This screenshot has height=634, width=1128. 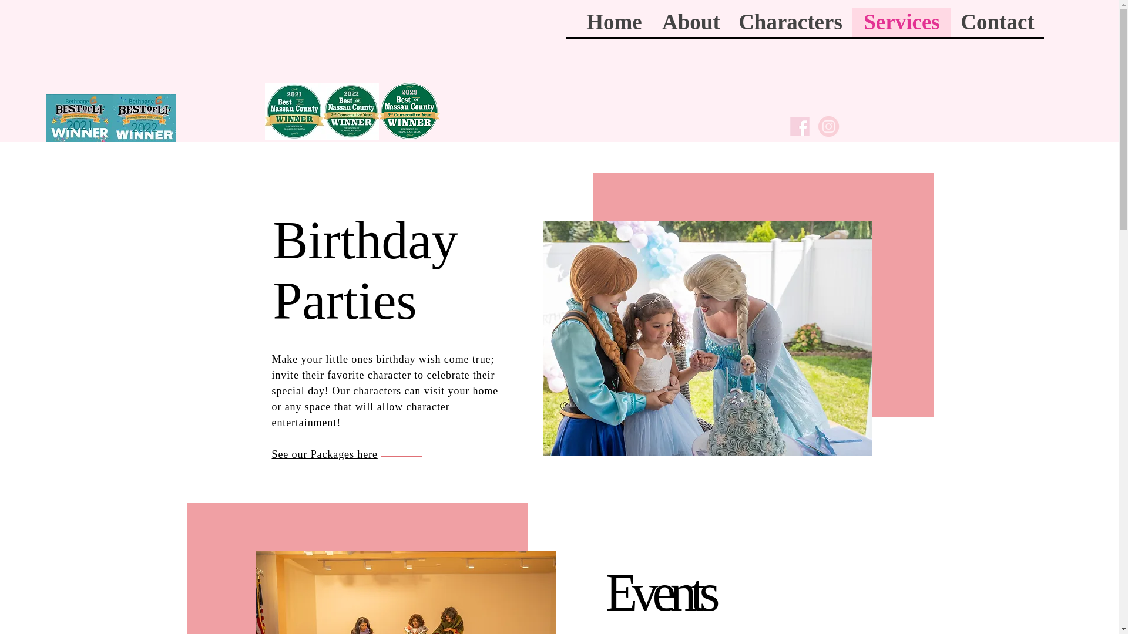 What do you see at coordinates (790, 22) in the screenshot?
I see `Characters` at bounding box center [790, 22].